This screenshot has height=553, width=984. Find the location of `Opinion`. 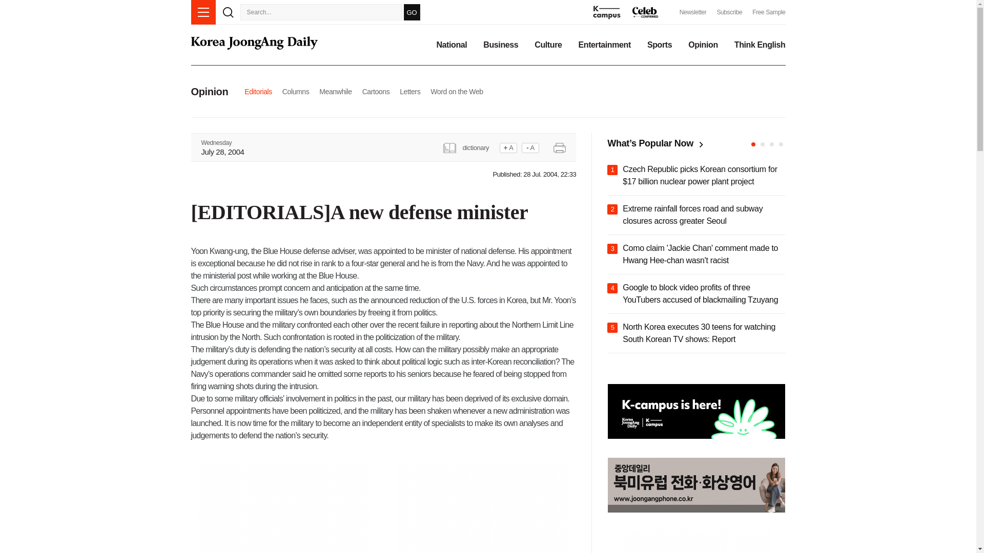

Opinion is located at coordinates (703, 45).